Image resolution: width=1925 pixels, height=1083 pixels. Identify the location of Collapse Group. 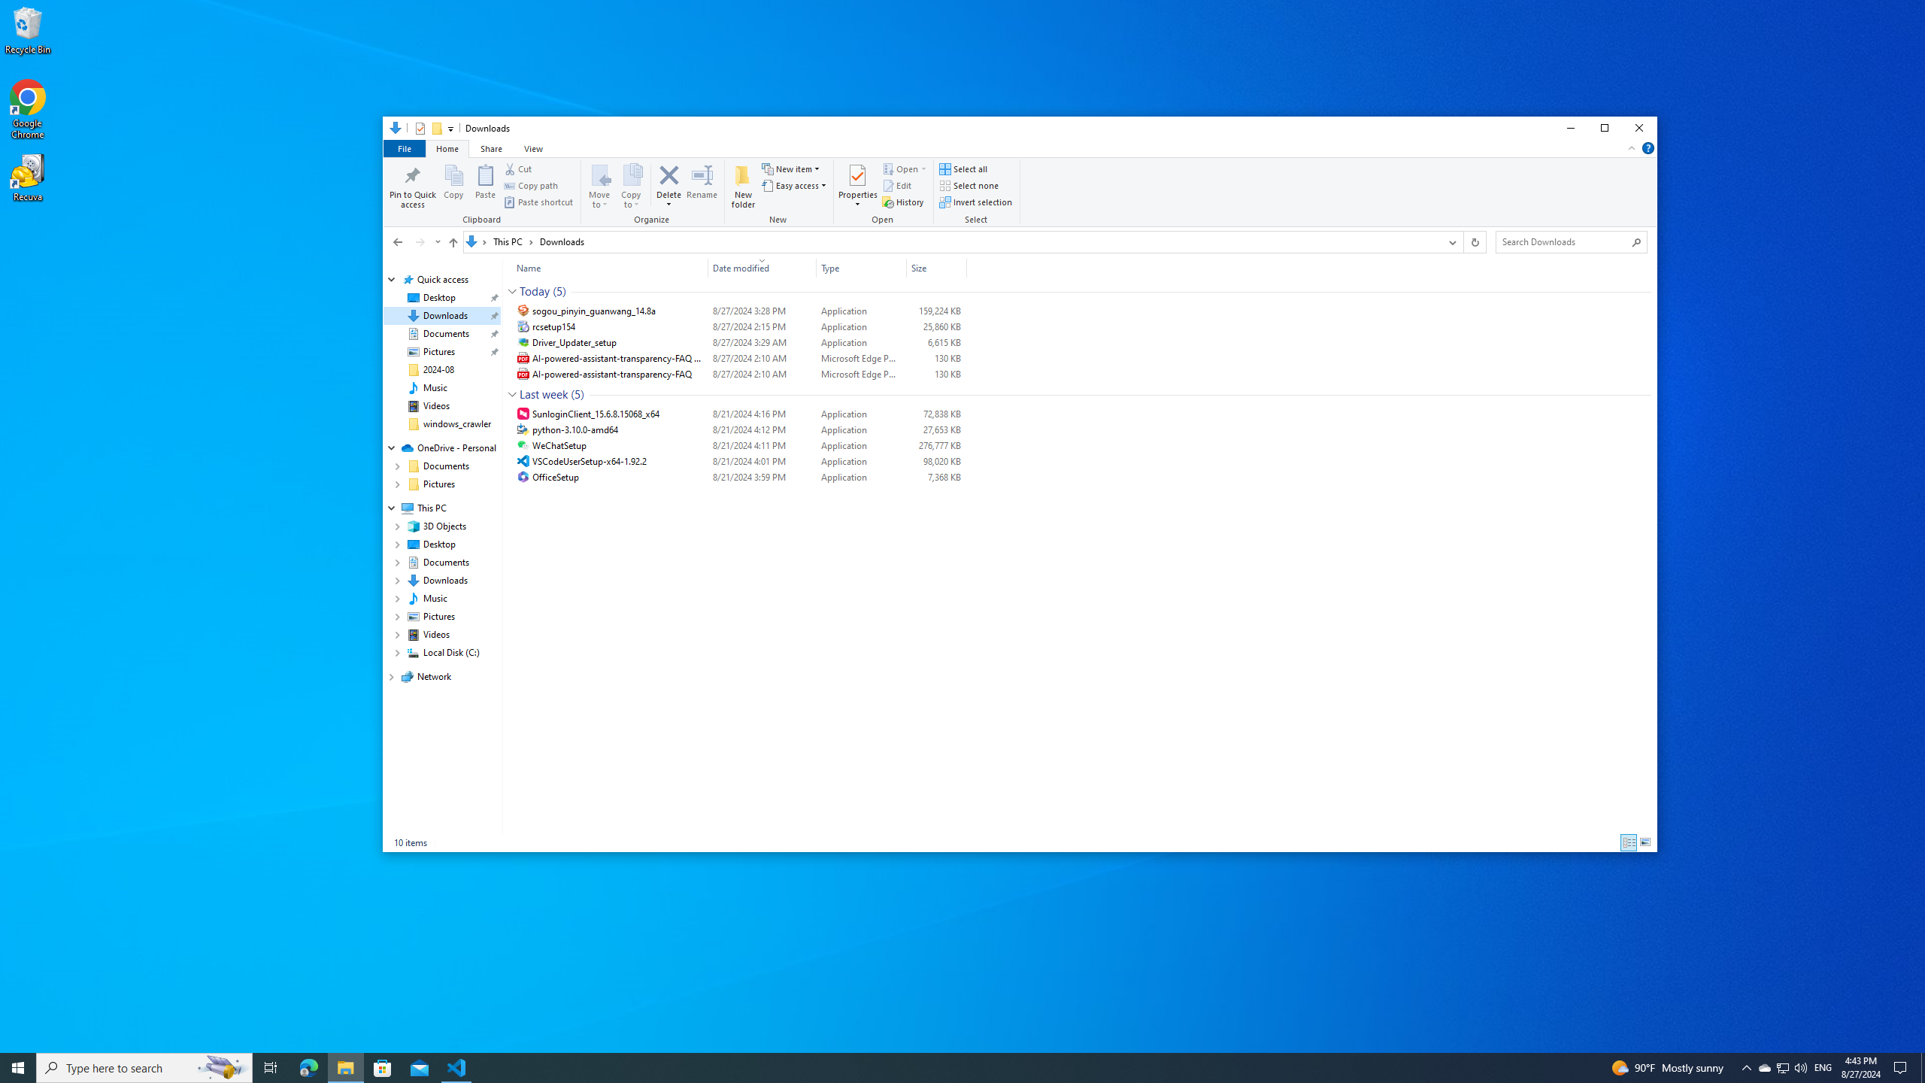
(511, 394).